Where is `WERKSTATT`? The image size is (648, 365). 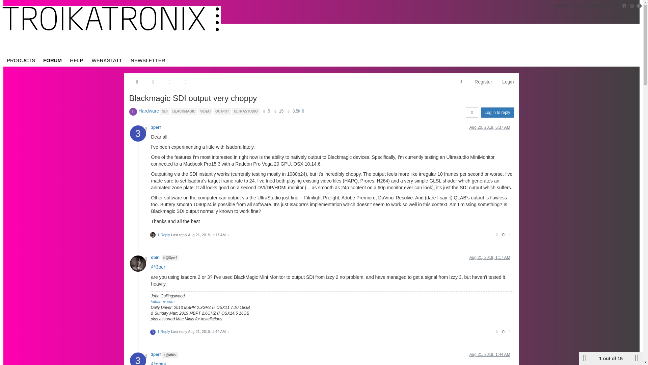 WERKSTATT is located at coordinates (107, 60).